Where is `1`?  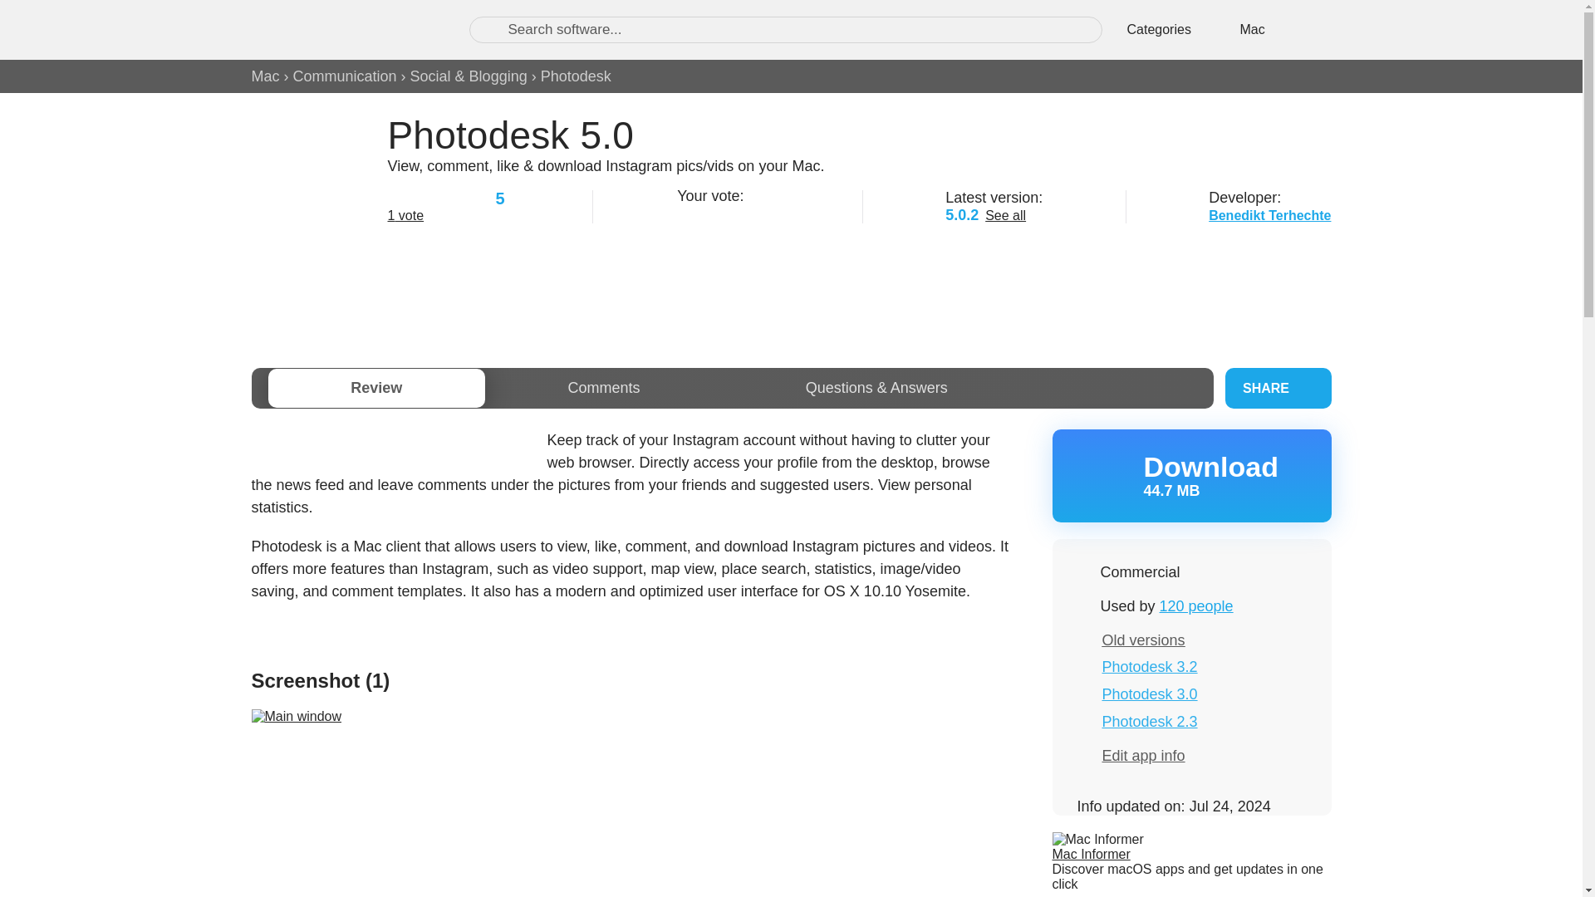 1 is located at coordinates (685, 213).